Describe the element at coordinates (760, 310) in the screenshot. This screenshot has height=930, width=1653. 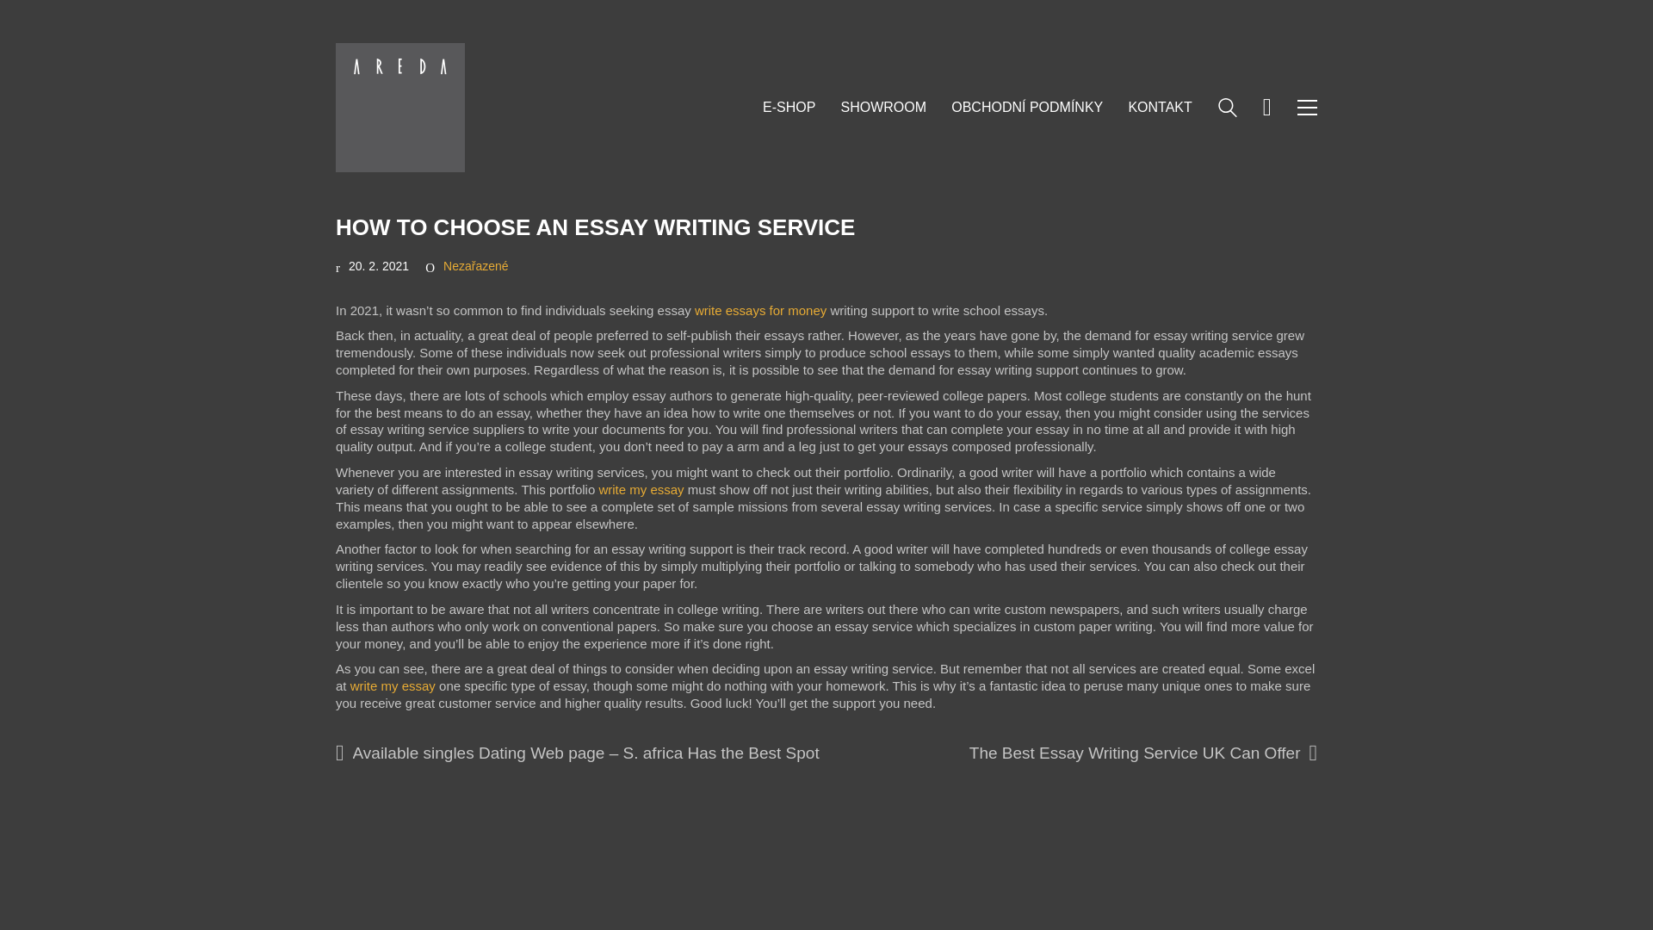
I see `write essays for money` at that location.